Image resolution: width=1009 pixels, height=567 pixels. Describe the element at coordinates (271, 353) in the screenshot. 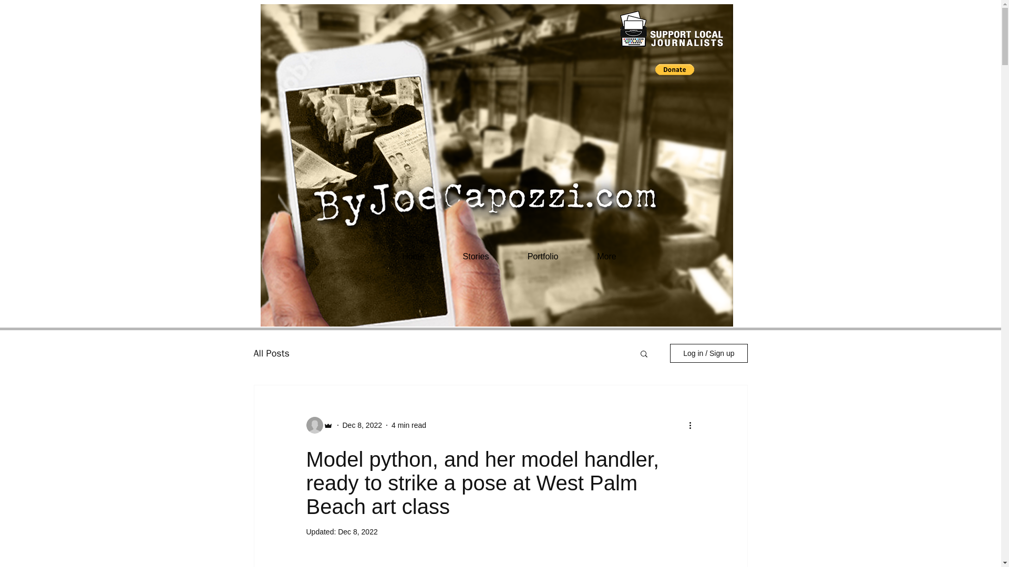

I see `All Posts` at that location.